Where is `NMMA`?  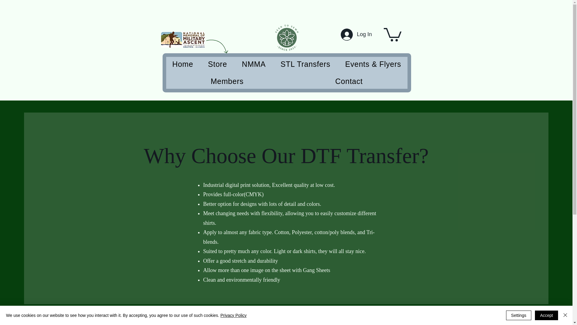
NMMA is located at coordinates (254, 64).